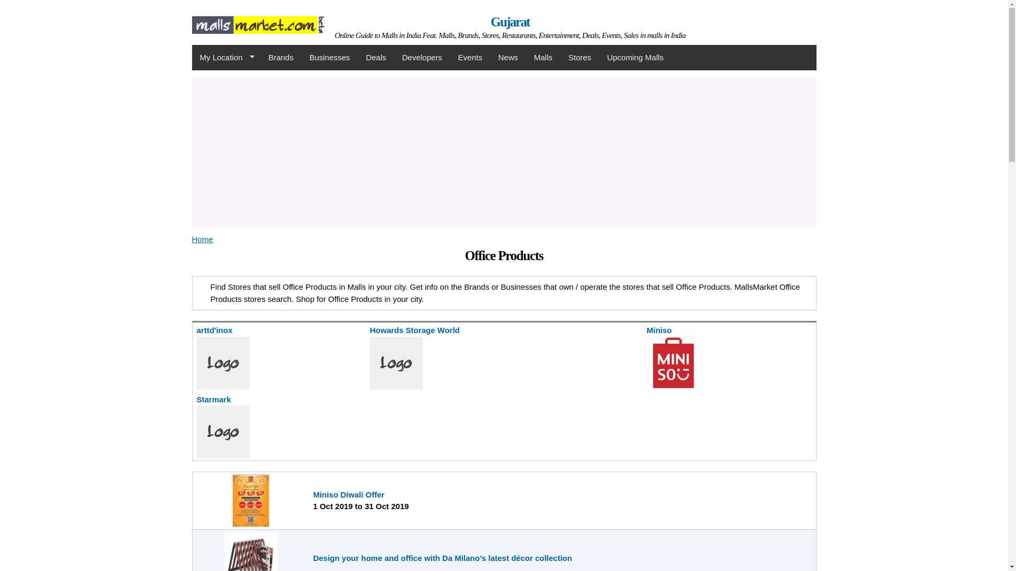 The height and width of the screenshot is (571, 1016). What do you see at coordinates (470, 57) in the screenshot?
I see `Events` at bounding box center [470, 57].